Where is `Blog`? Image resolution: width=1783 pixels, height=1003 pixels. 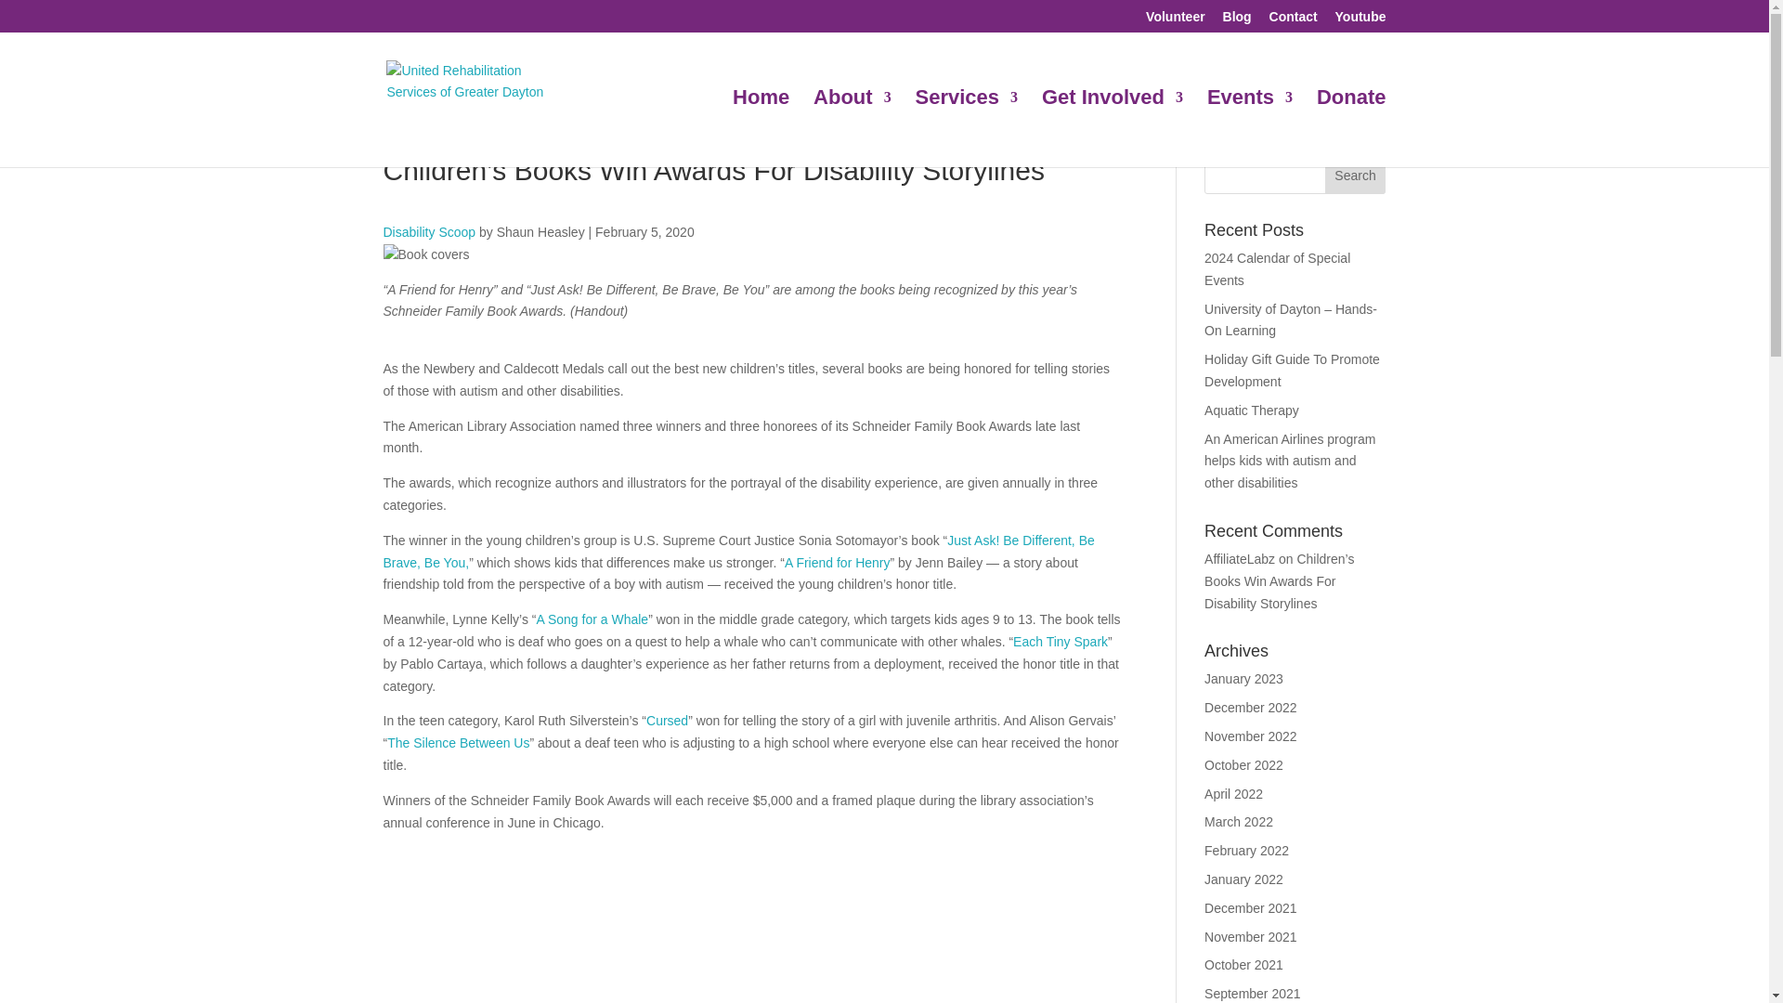 Blog is located at coordinates (1237, 20).